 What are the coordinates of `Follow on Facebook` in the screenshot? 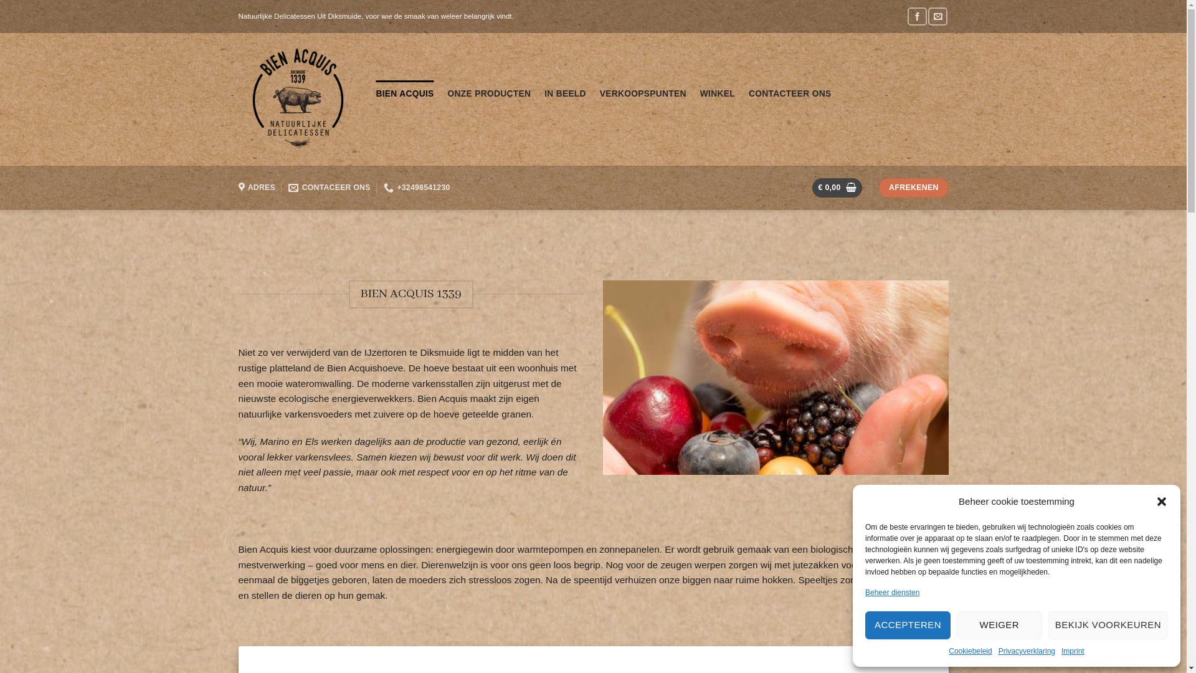 It's located at (917, 16).